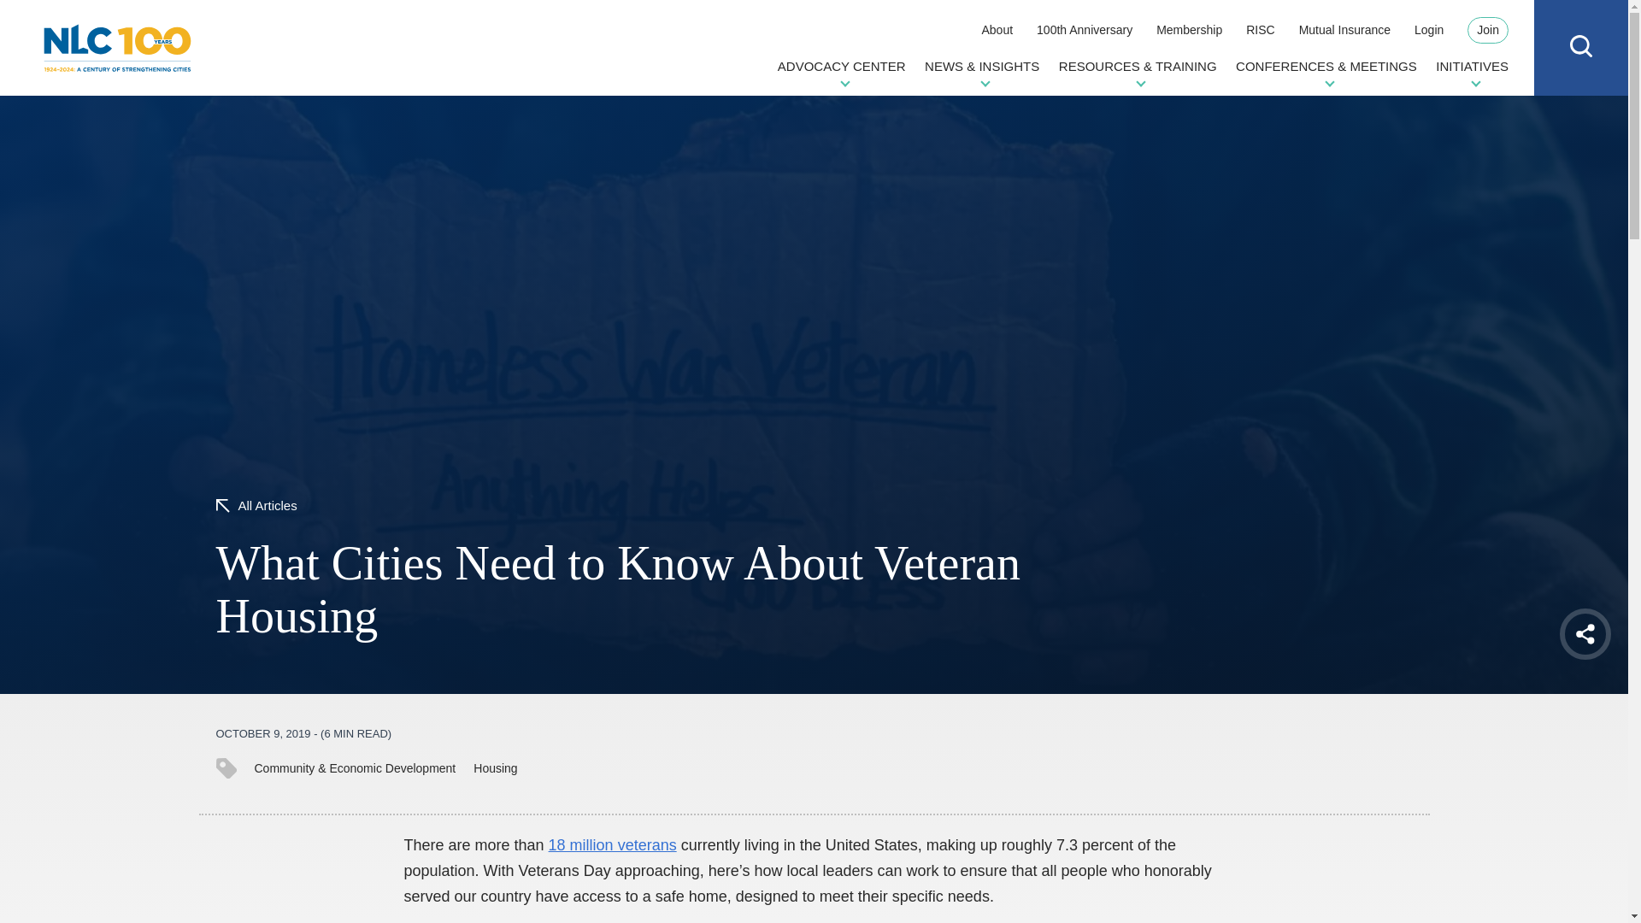 This screenshot has height=923, width=1641. I want to click on RISC, so click(1260, 29).